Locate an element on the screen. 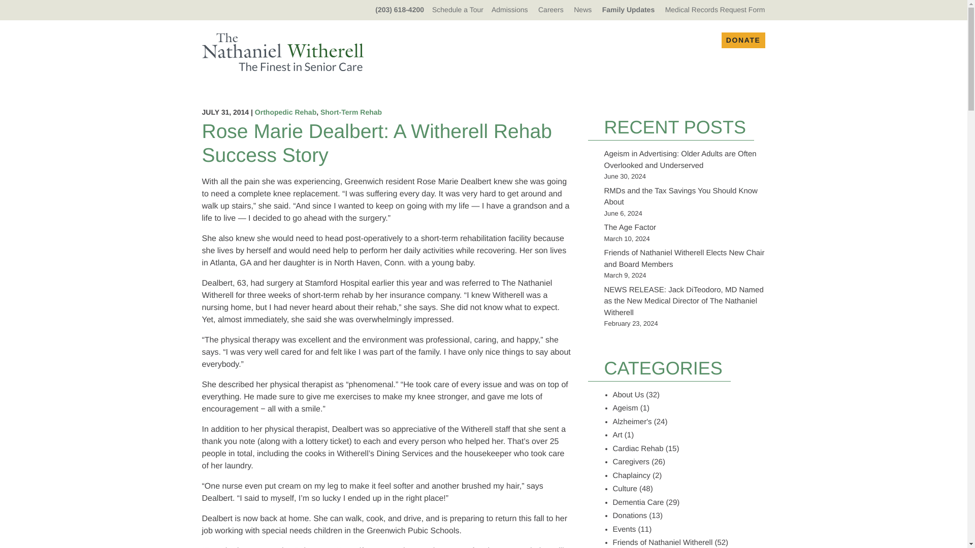  The Nathaniel Witherell is located at coordinates (377, 289).